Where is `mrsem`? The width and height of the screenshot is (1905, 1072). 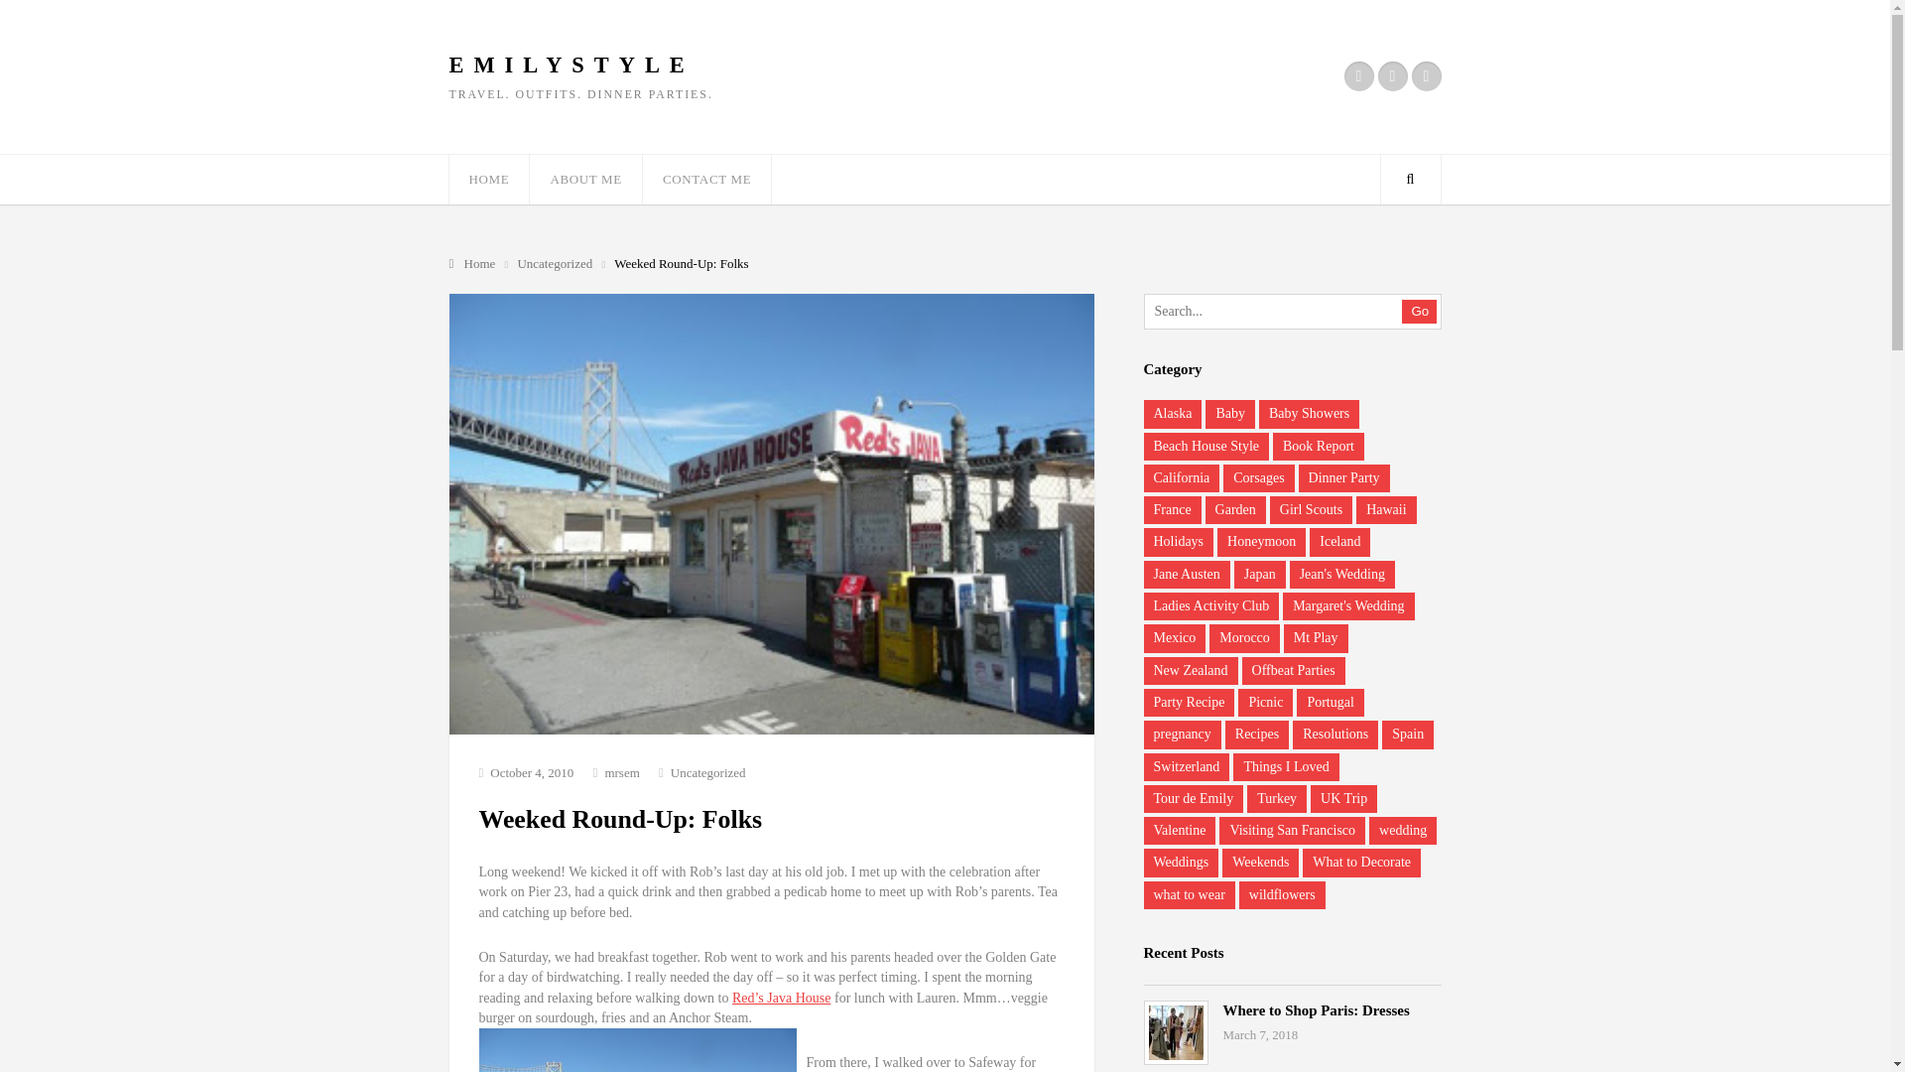
mrsem is located at coordinates (621, 772).